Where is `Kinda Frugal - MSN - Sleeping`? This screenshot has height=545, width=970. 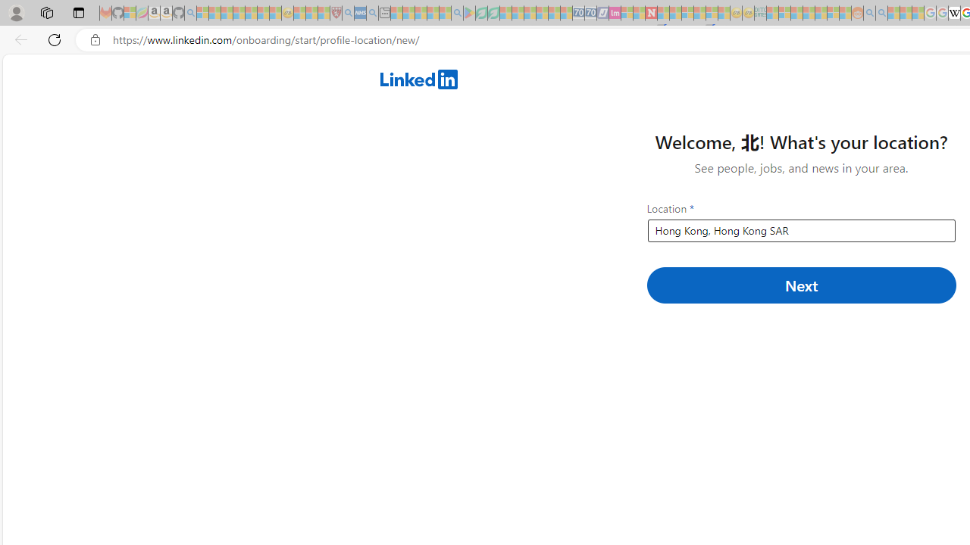 Kinda Frugal - MSN - Sleeping is located at coordinates (821, 14).